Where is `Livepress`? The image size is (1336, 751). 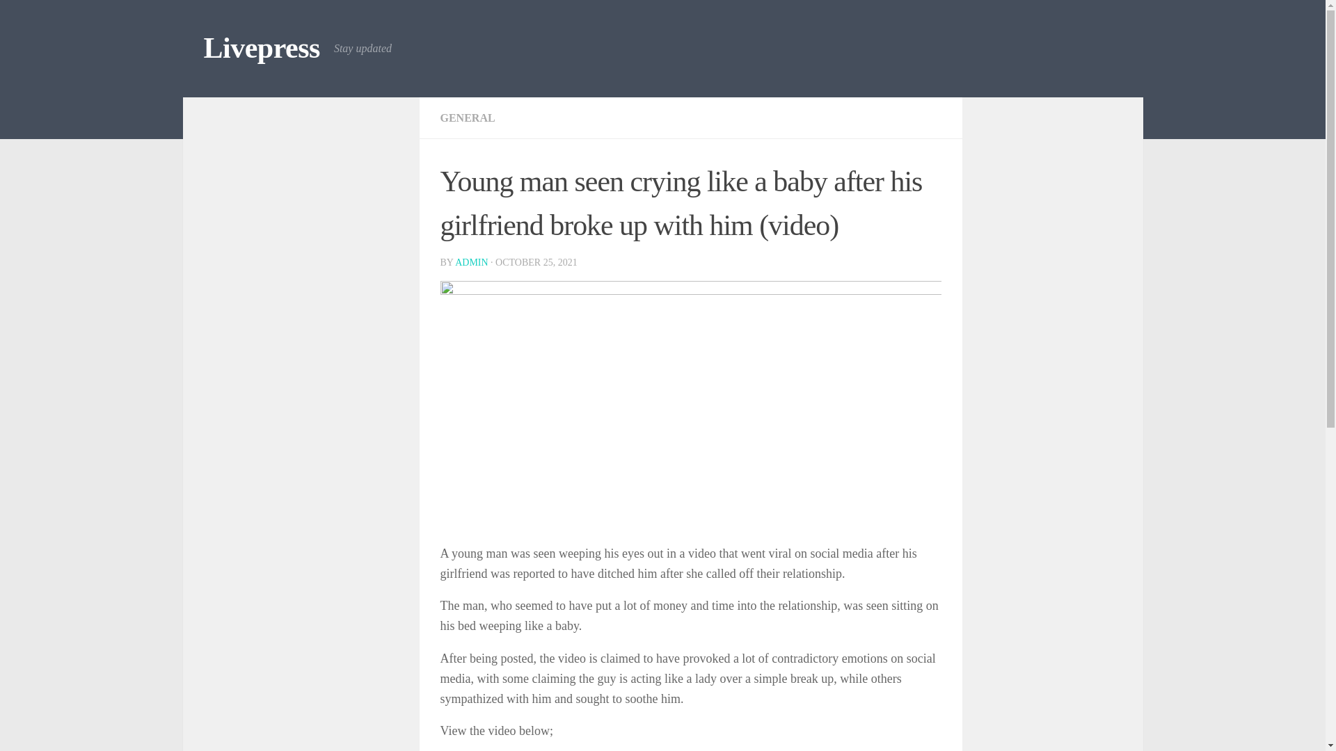 Livepress is located at coordinates (260, 49).